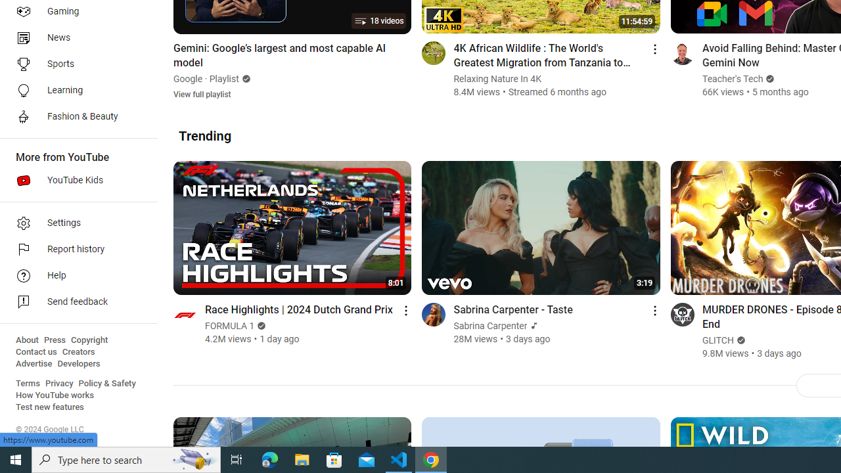  I want to click on Creators, so click(78, 352).